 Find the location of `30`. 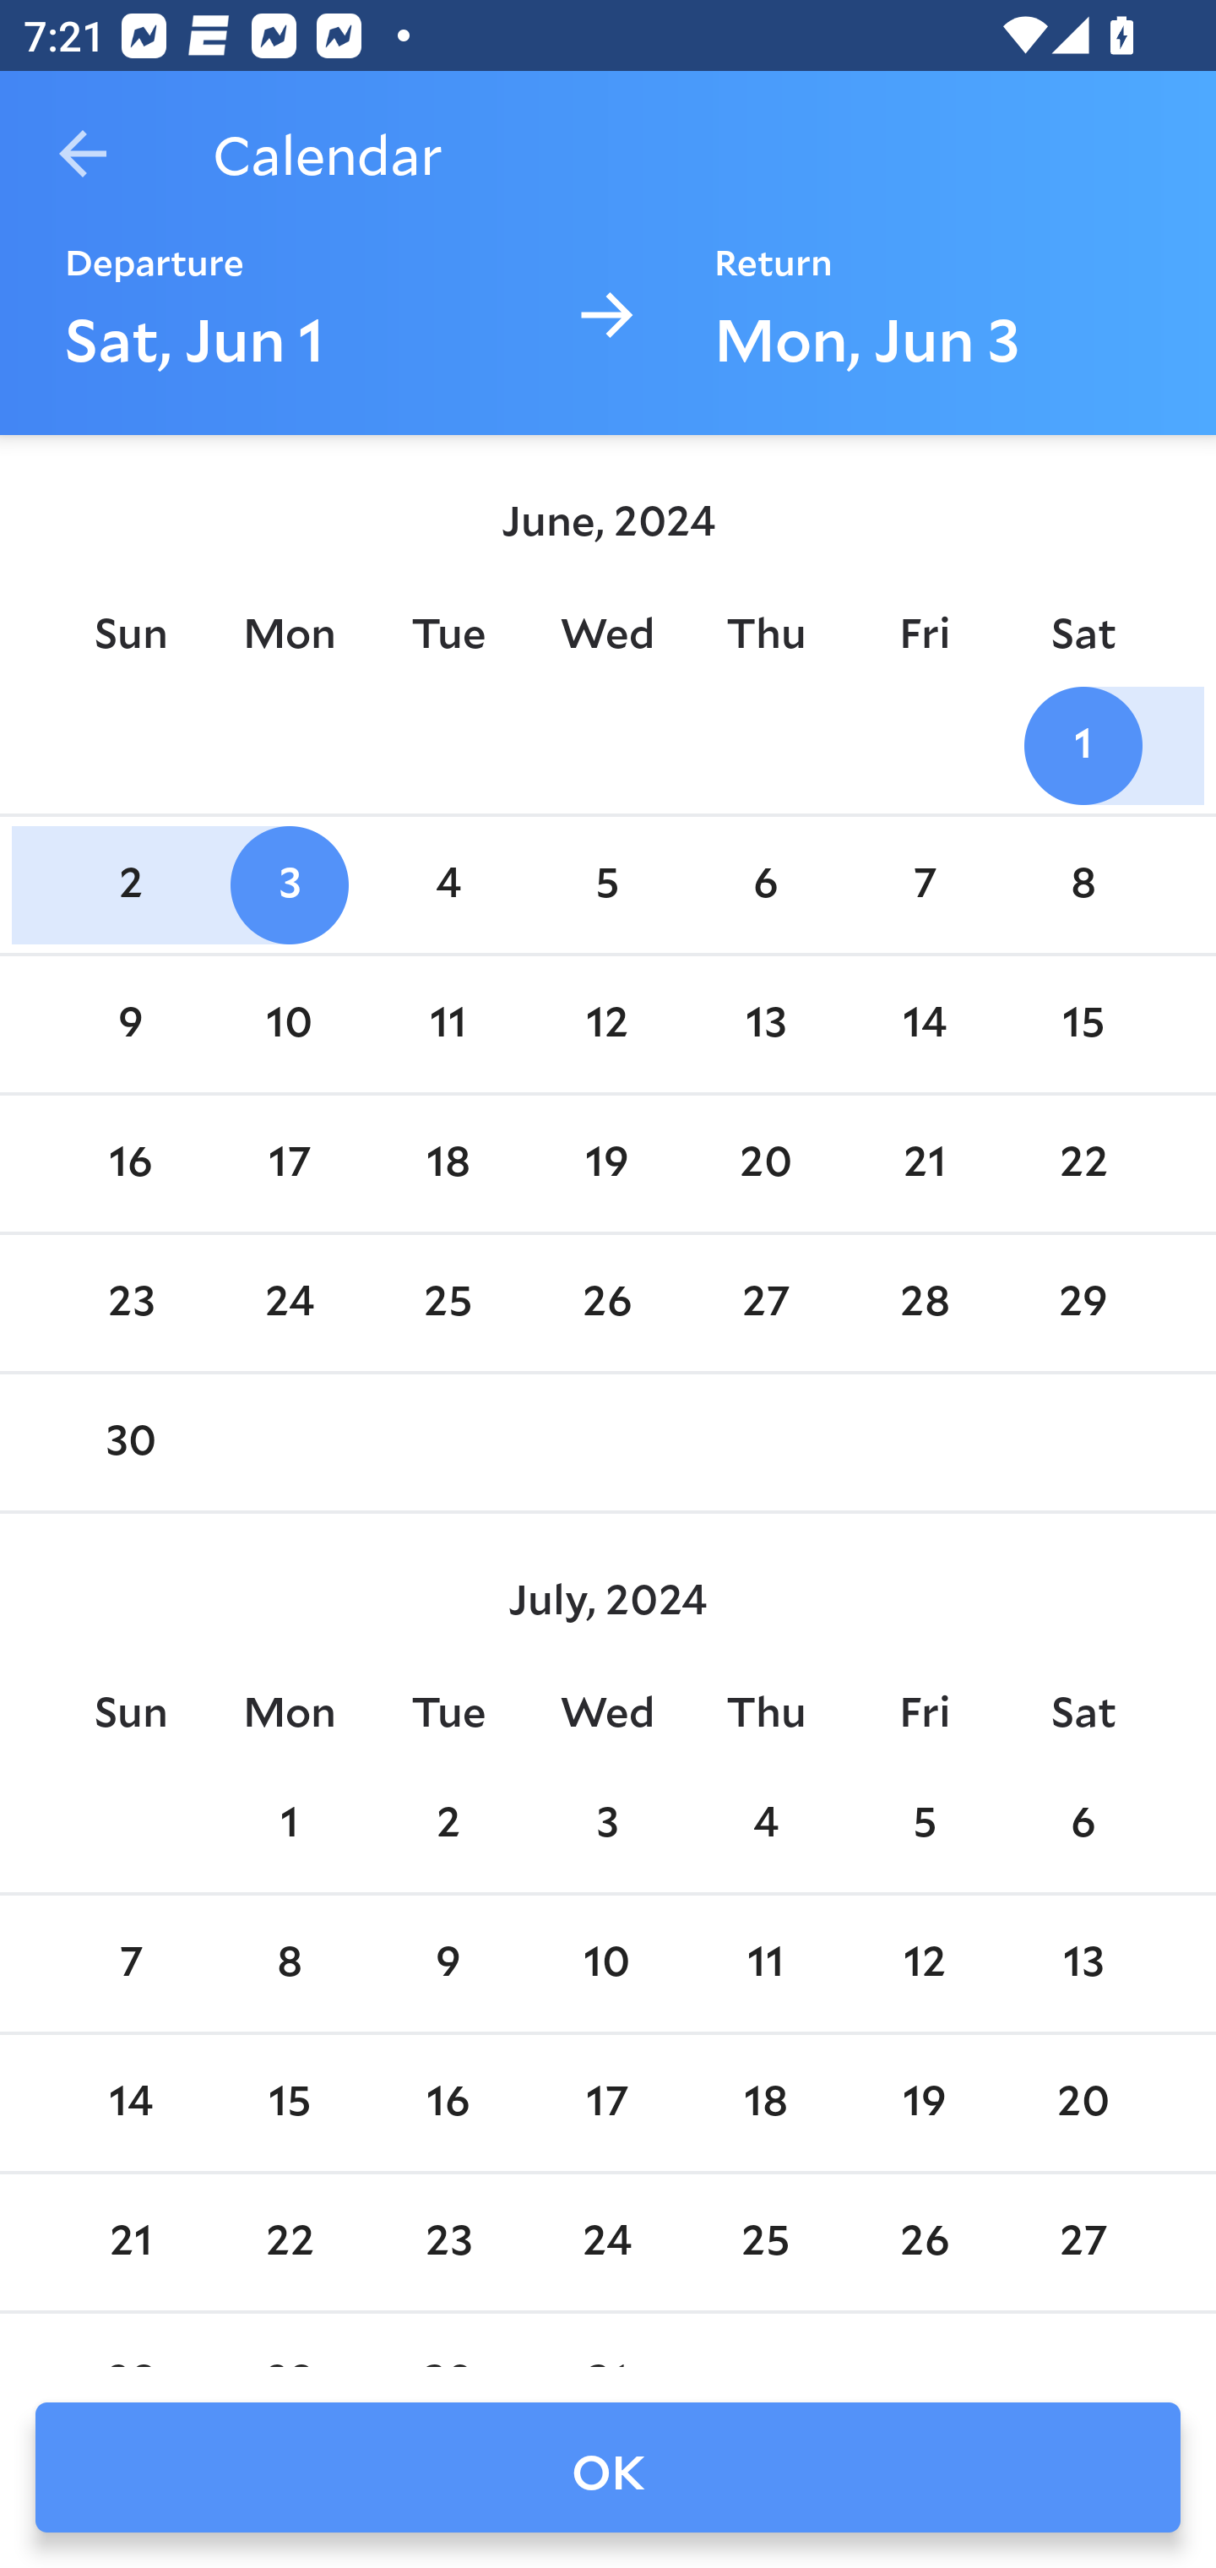

30 is located at coordinates (130, 1443).